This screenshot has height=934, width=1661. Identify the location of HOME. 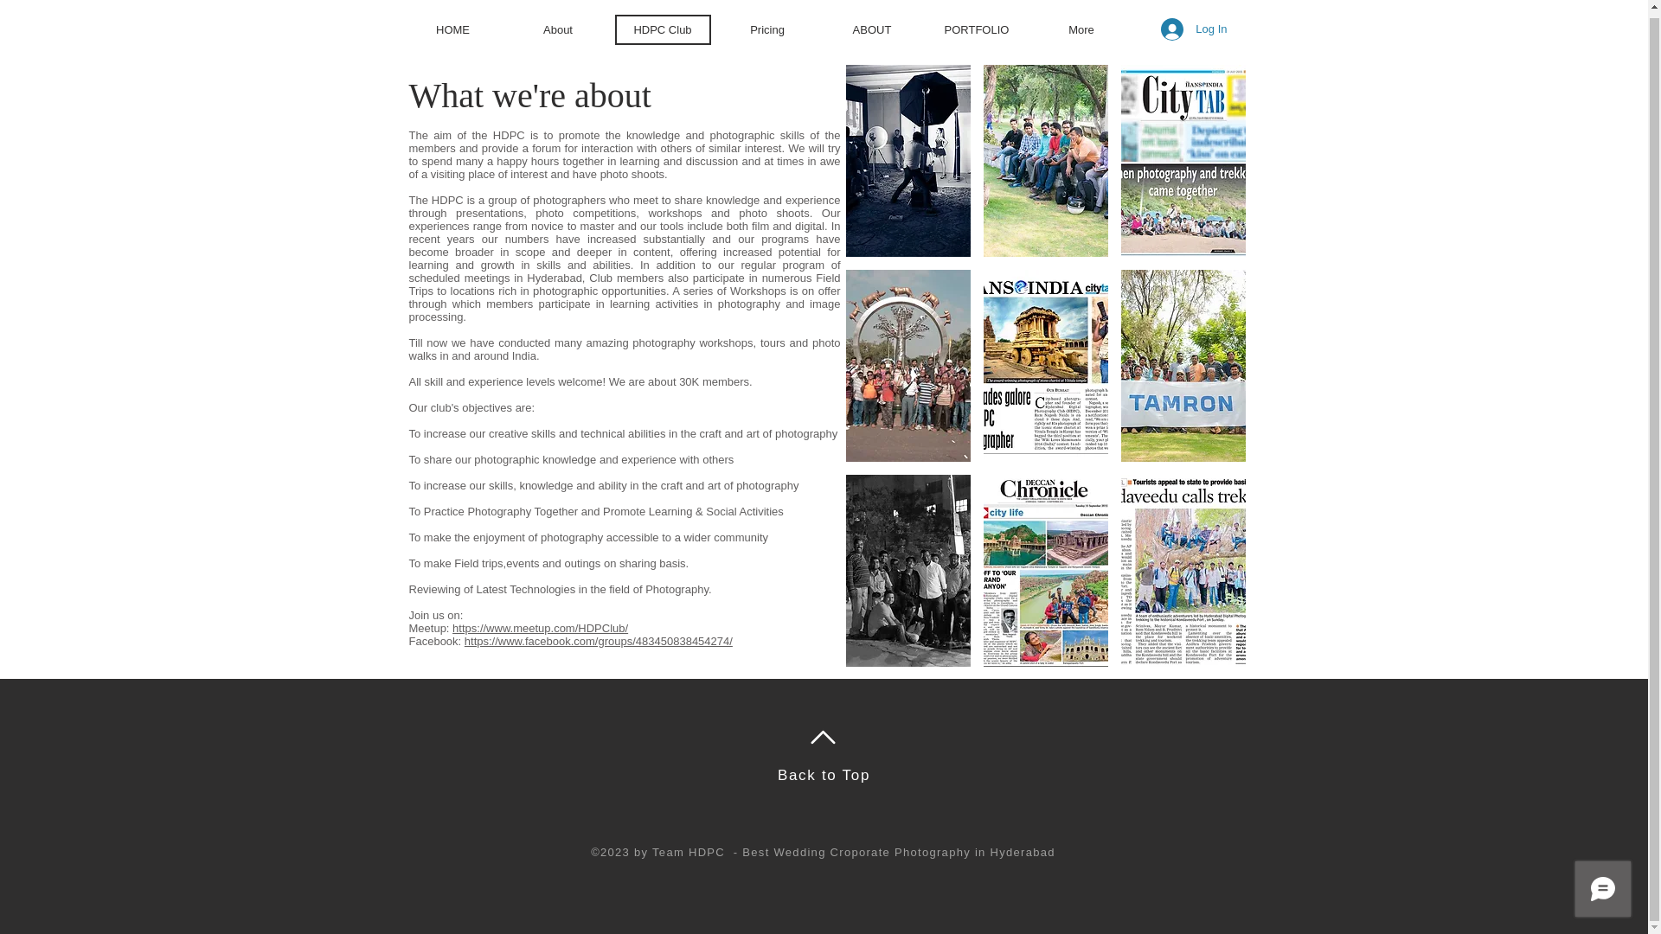
(453, 29).